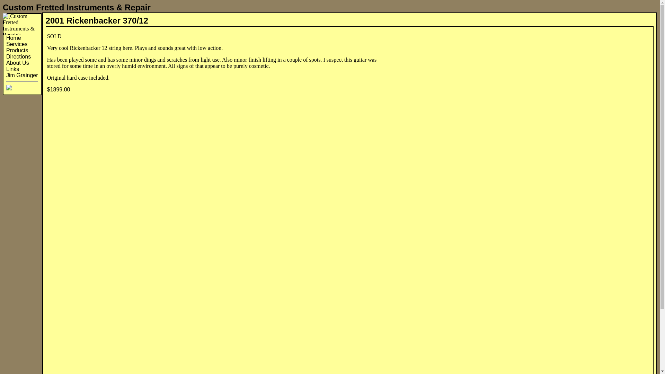 The width and height of the screenshot is (665, 374). What do you see at coordinates (18, 56) in the screenshot?
I see `Directions` at bounding box center [18, 56].